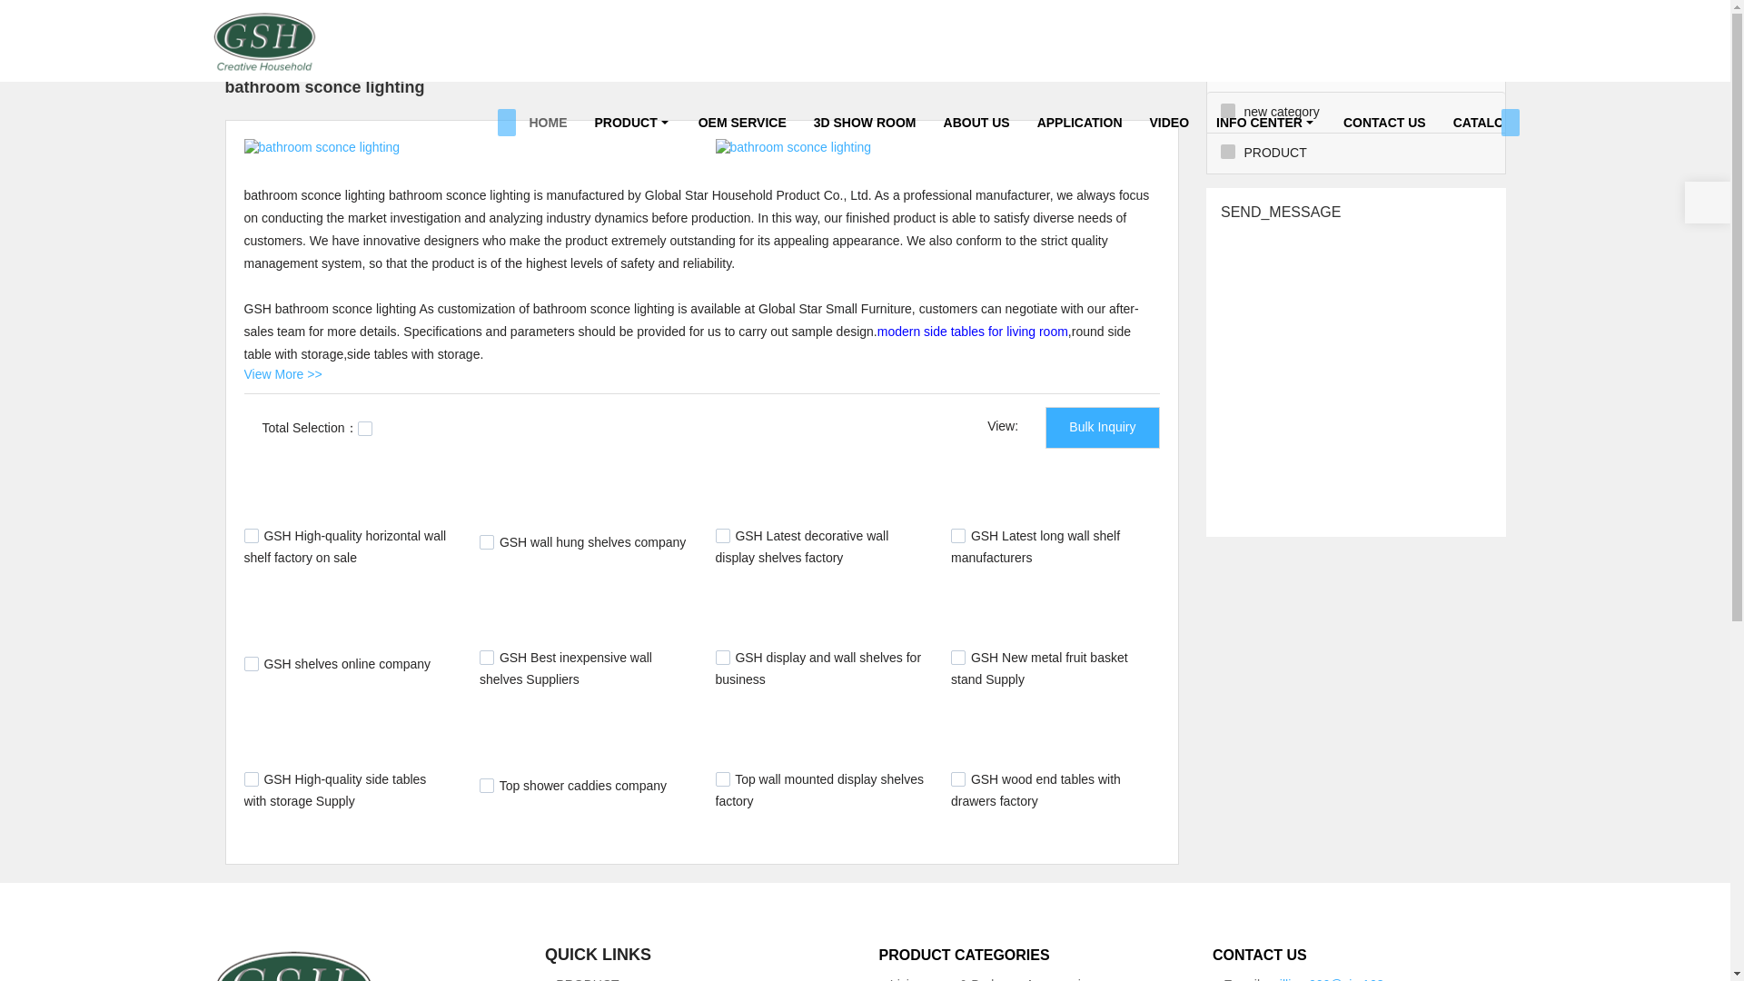 This screenshot has height=981, width=1744. I want to click on CATALOGUE, so click(1492, 122).